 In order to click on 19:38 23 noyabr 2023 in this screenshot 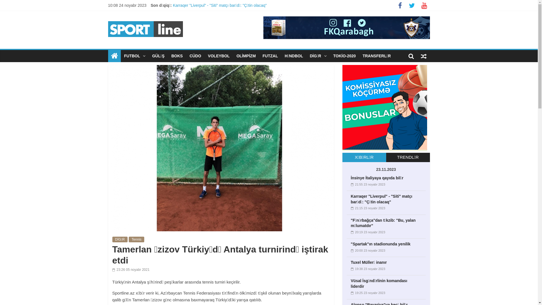, I will do `click(368, 269)`.